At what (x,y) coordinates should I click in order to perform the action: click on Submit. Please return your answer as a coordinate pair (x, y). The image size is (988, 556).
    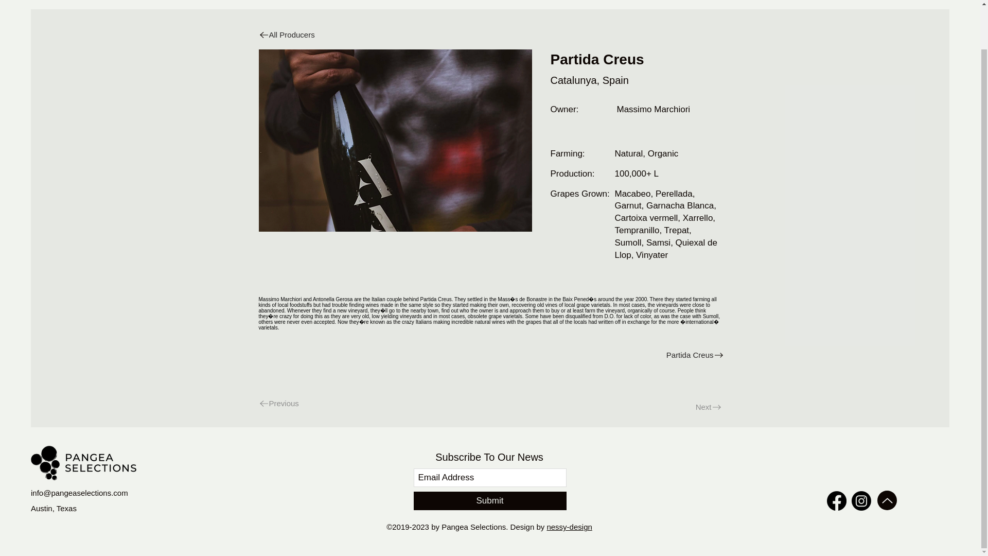
    Looking at the image, I should click on (490, 500).